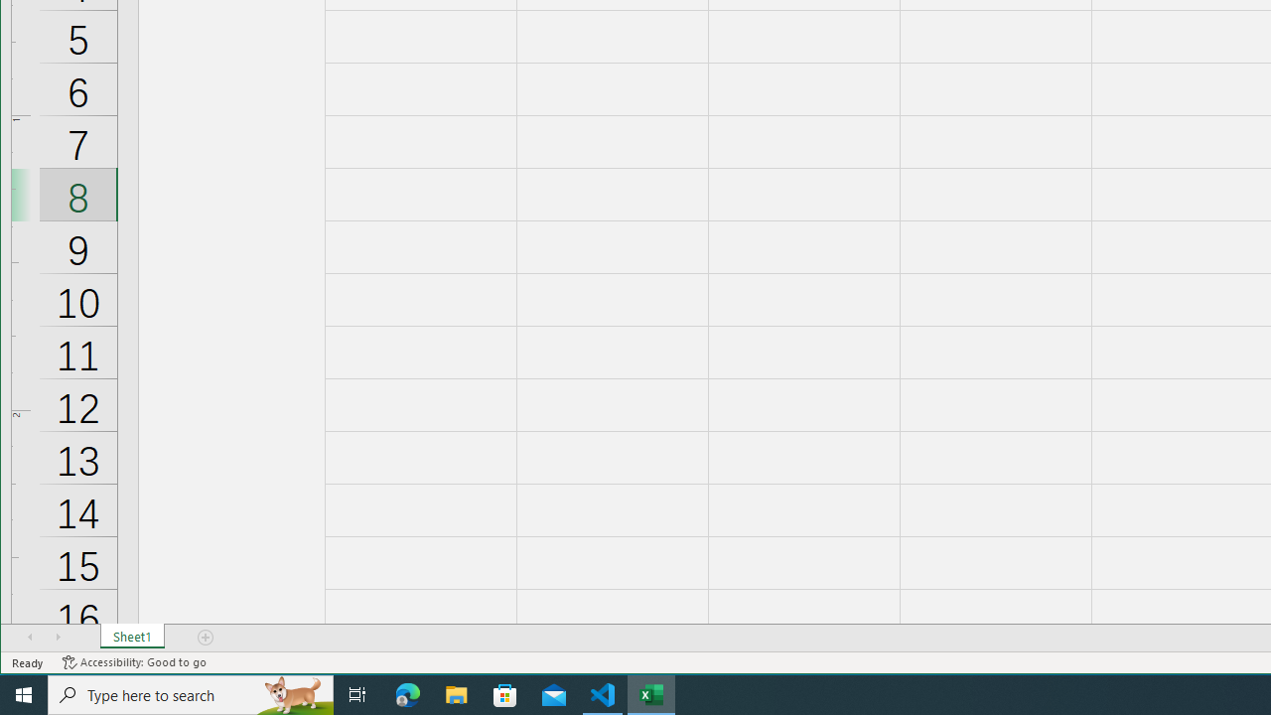  Describe the element at coordinates (24, 695) in the screenshot. I see `Start` at that location.